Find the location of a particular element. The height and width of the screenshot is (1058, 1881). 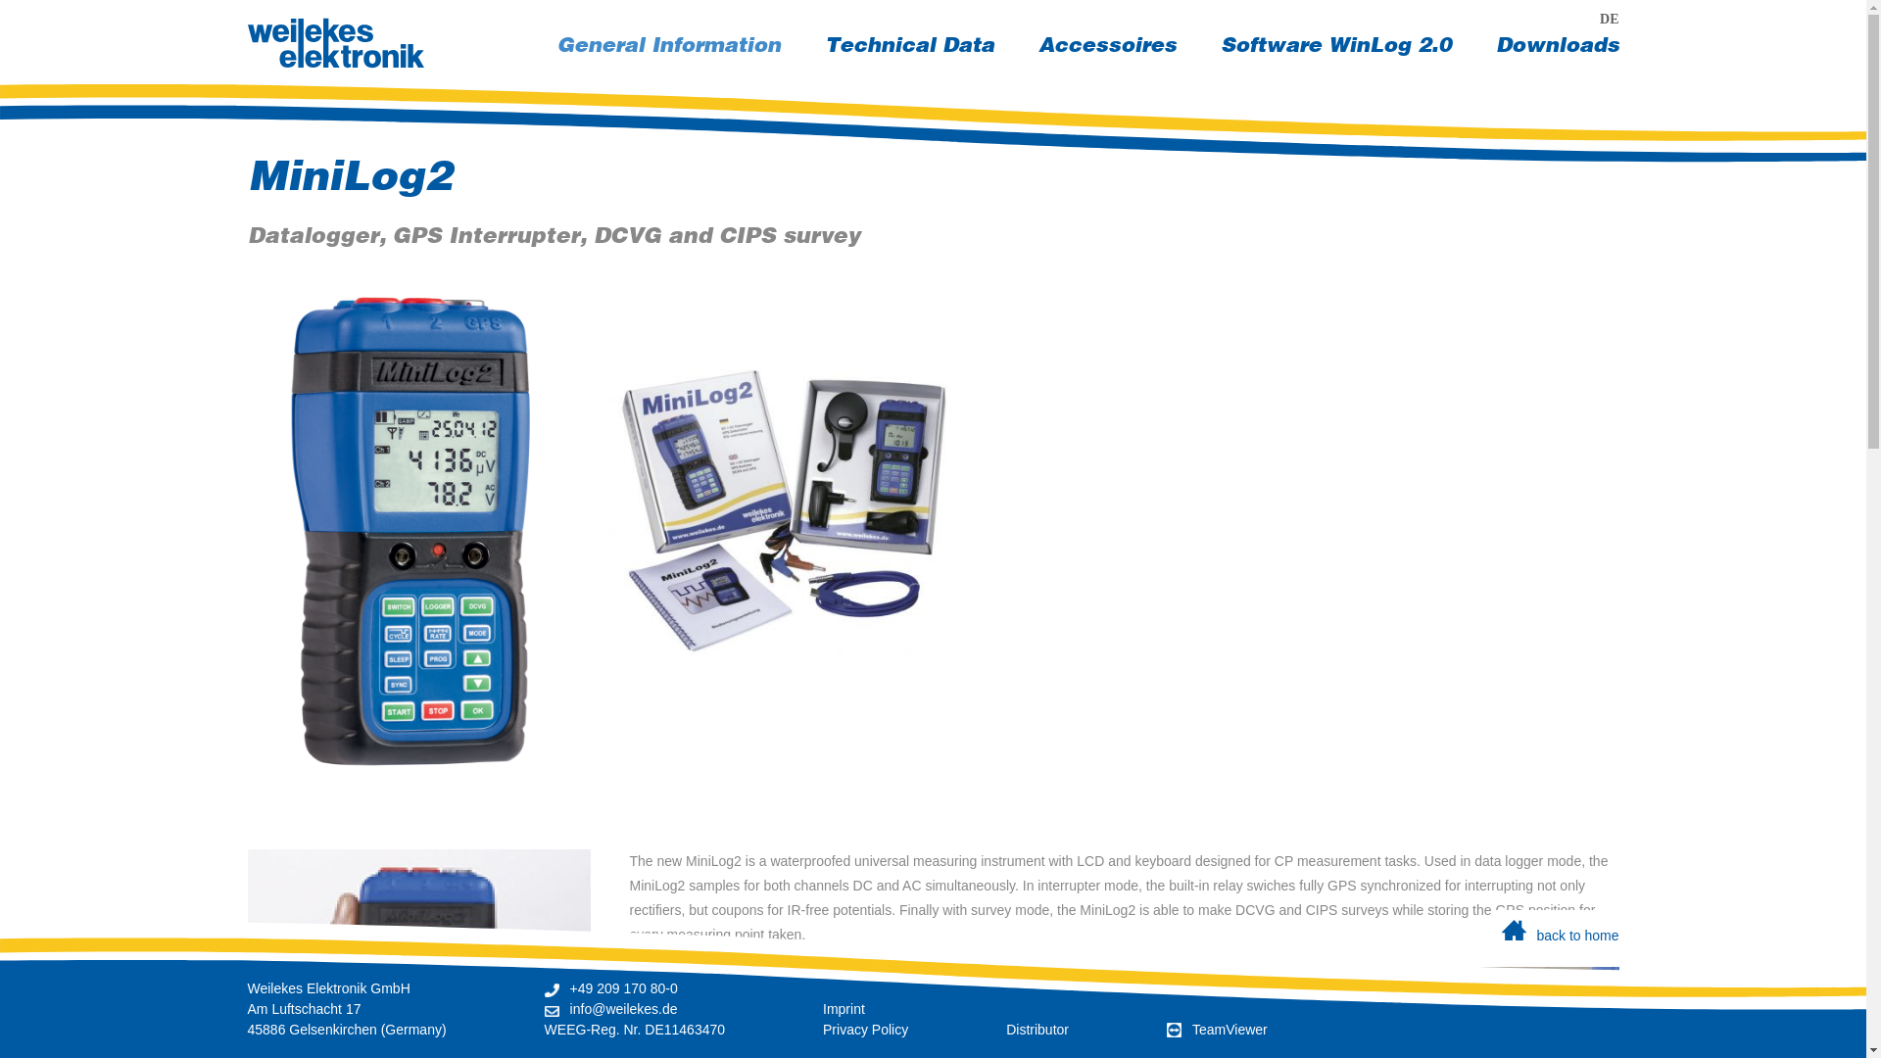

Privacy Policy is located at coordinates (349, 178).